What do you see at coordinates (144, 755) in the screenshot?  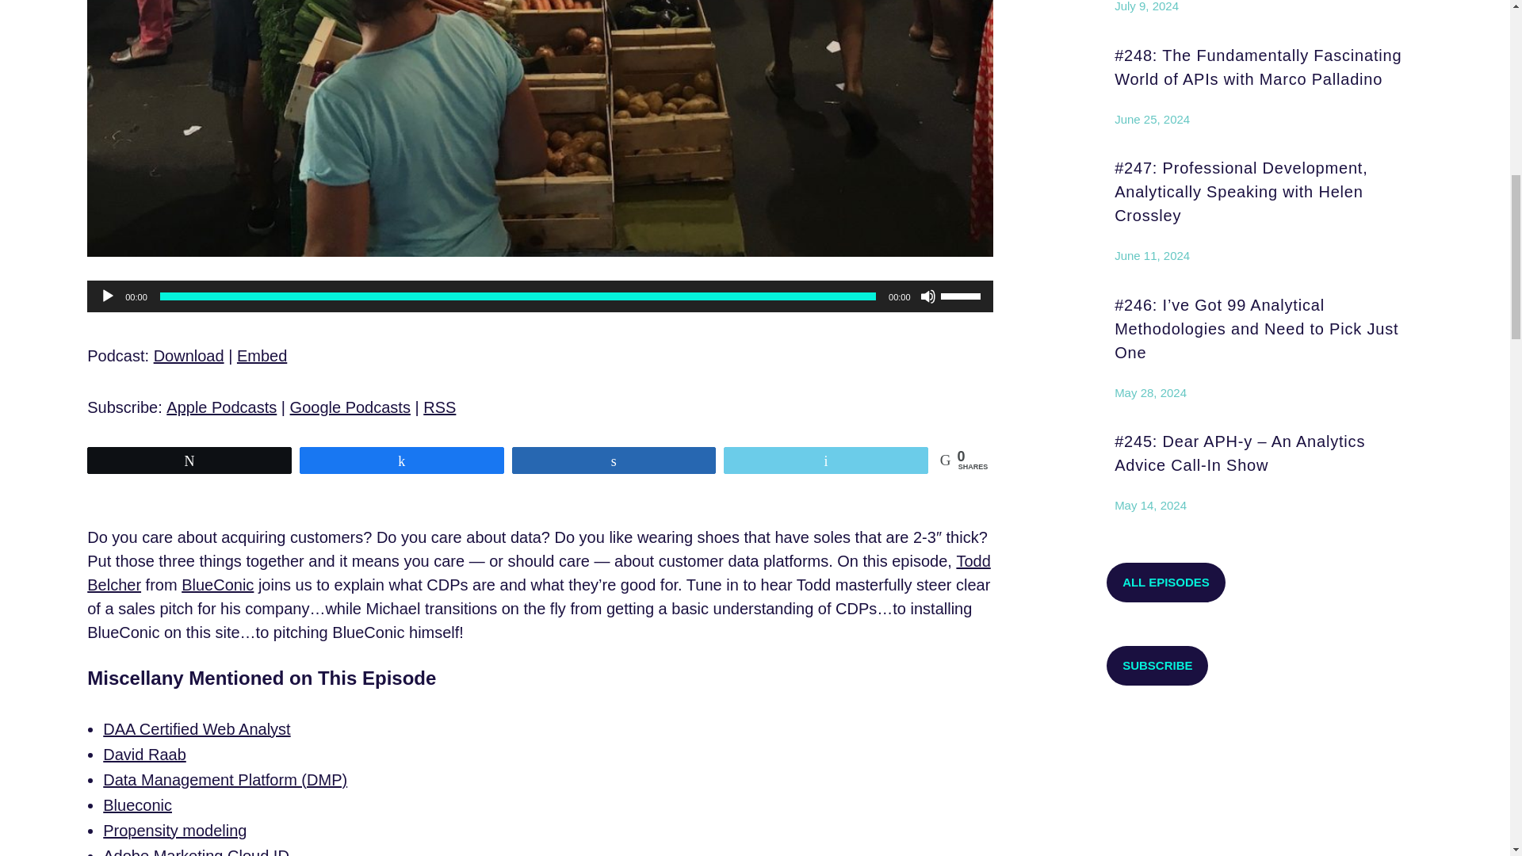 I see `David Raab` at bounding box center [144, 755].